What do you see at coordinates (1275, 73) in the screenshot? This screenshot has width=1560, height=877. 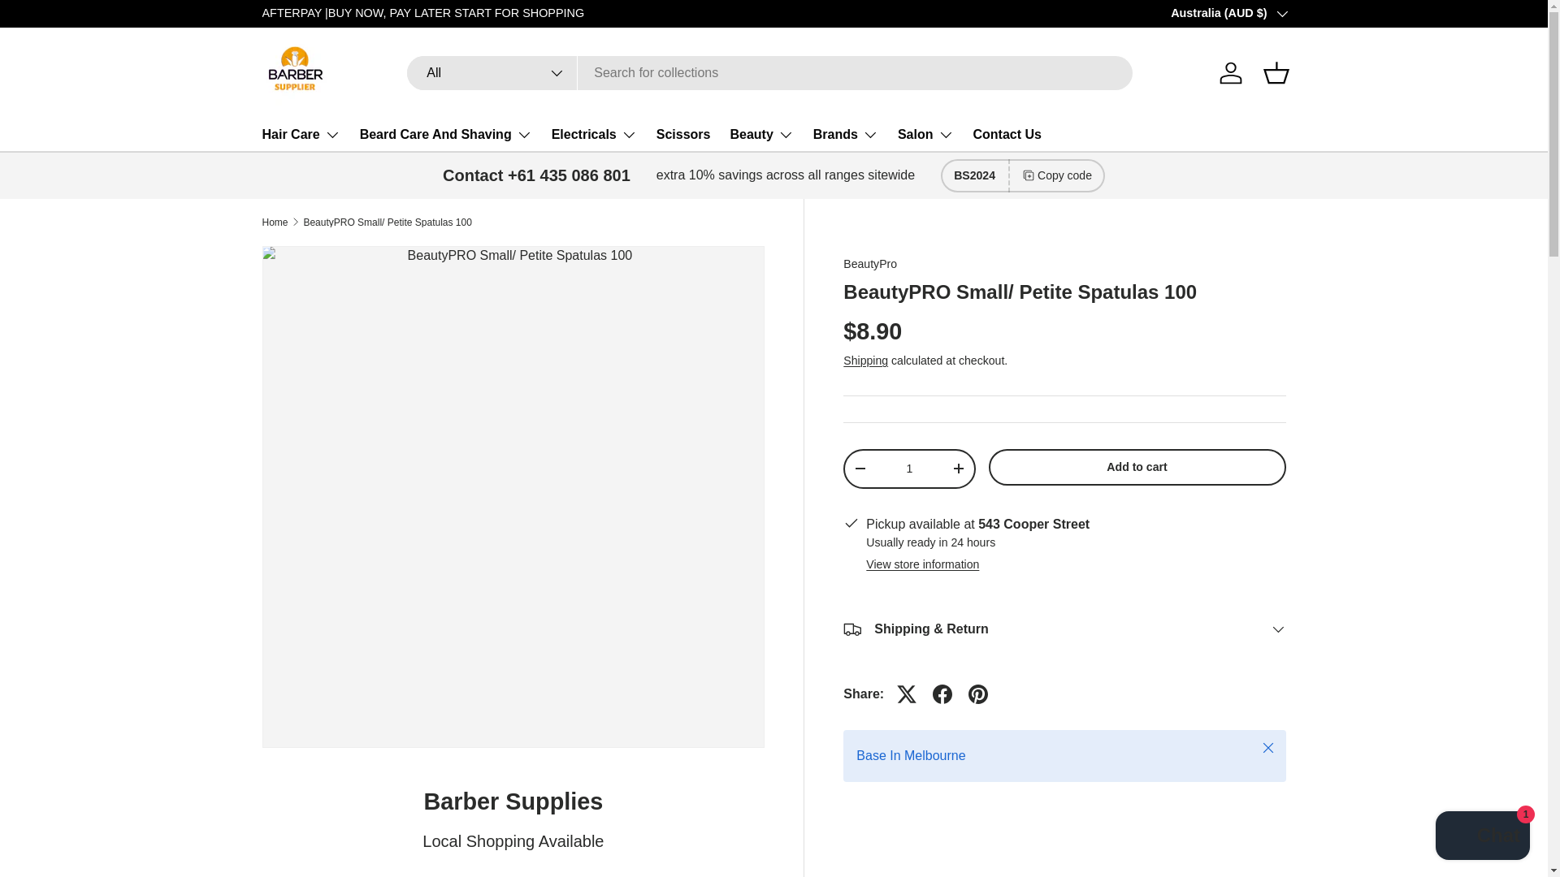 I see `Basket` at bounding box center [1275, 73].